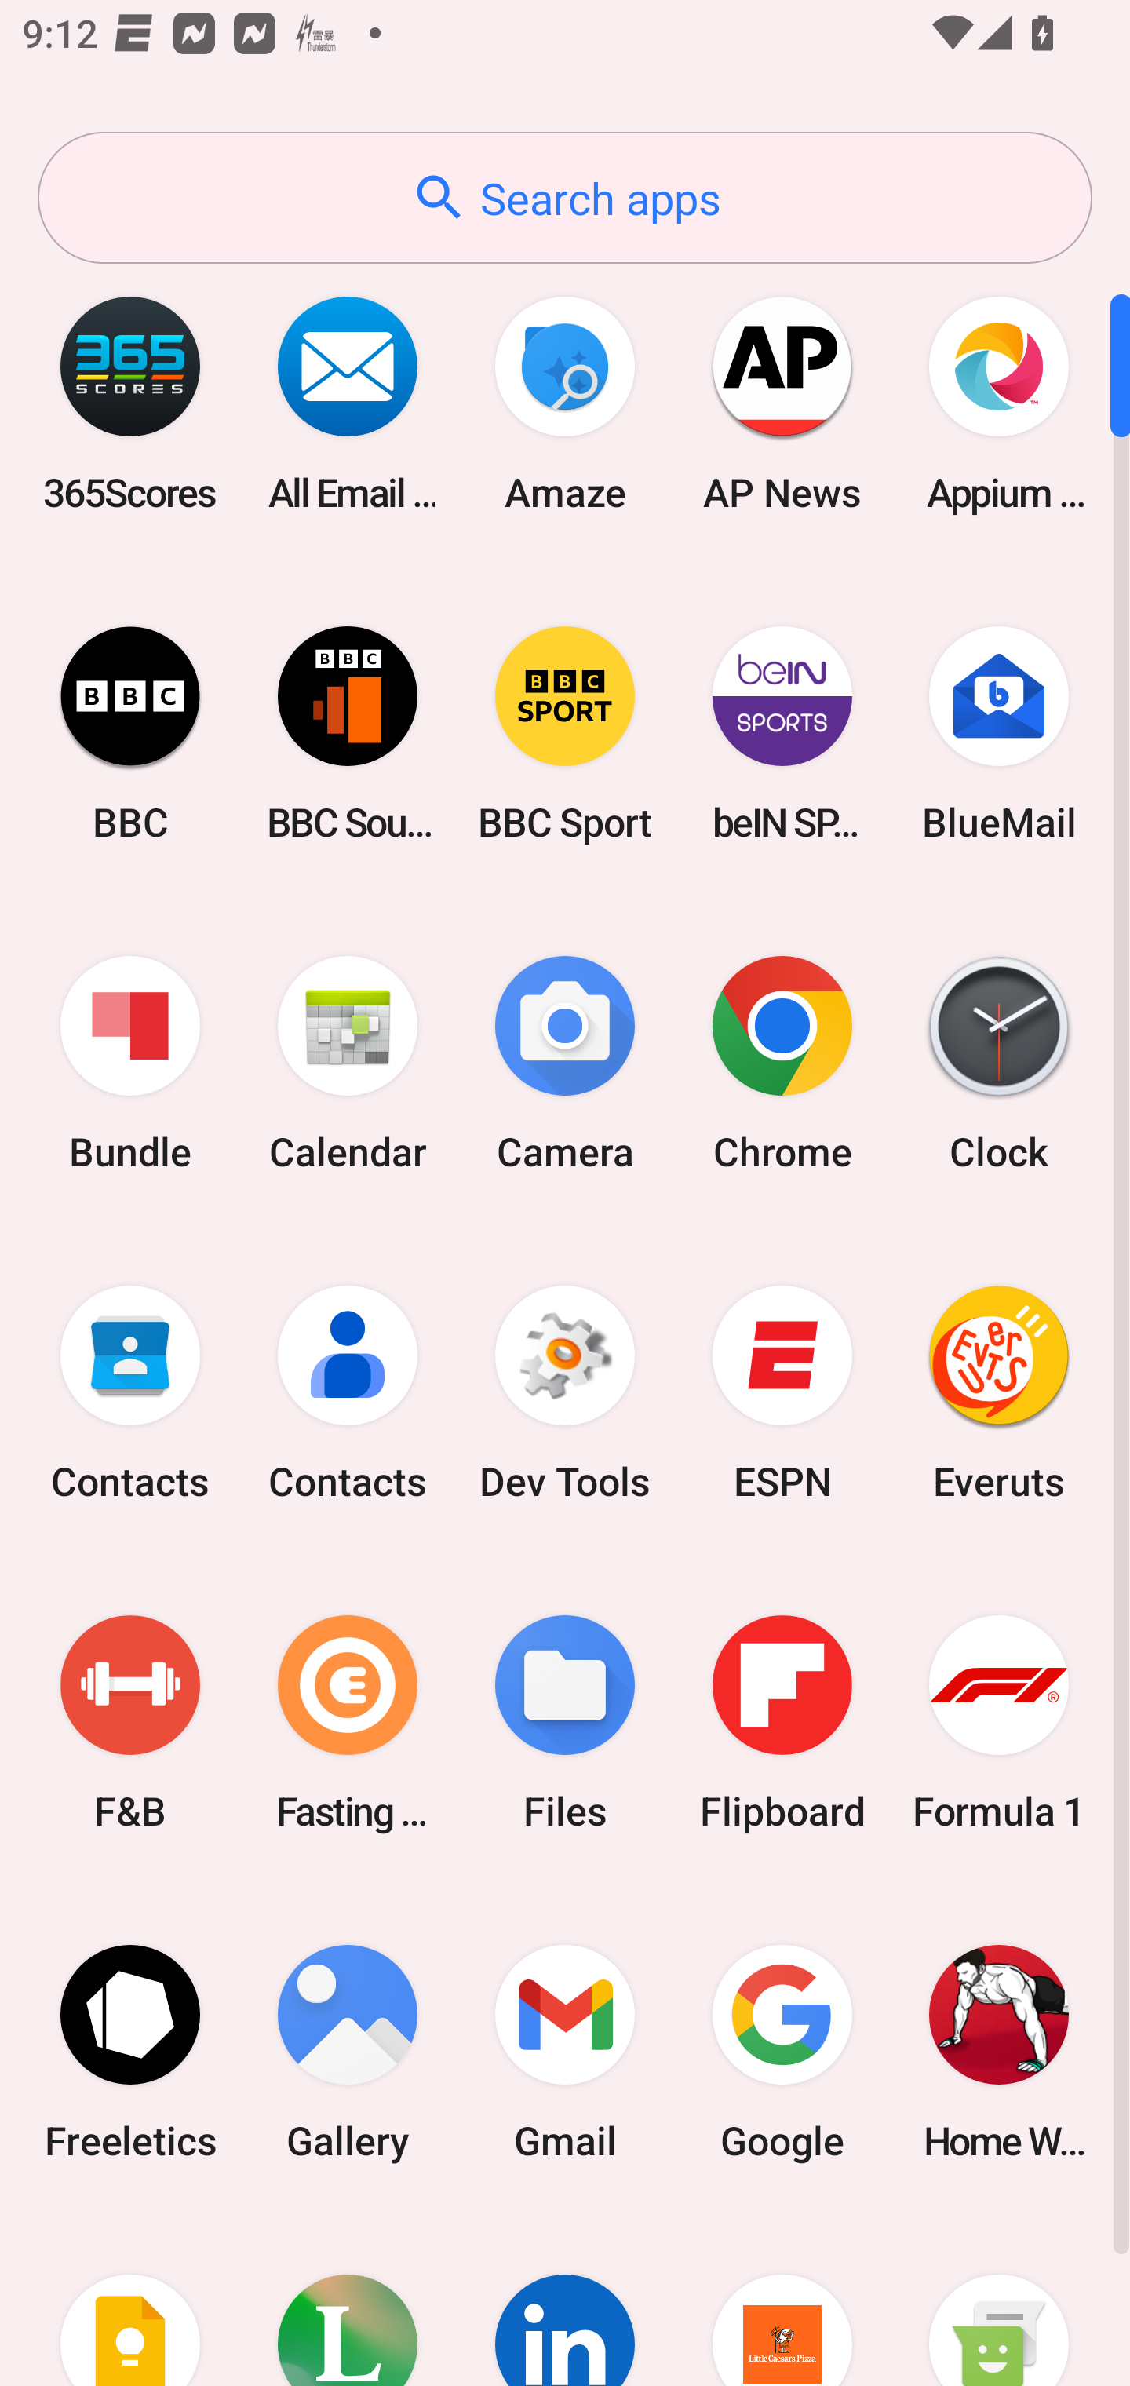  I want to click on F&B, so click(130, 1722).